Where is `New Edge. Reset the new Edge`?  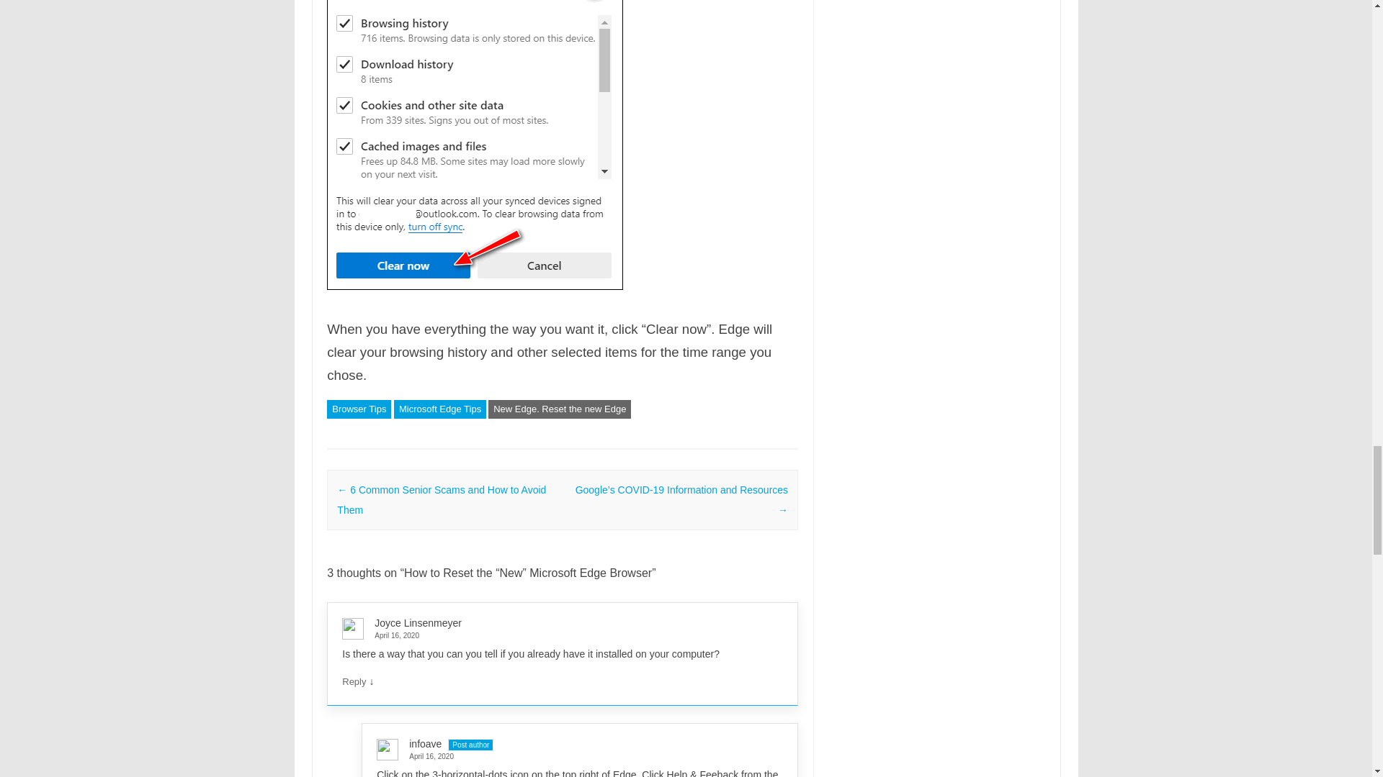 New Edge. Reset the new Edge is located at coordinates (559, 409).